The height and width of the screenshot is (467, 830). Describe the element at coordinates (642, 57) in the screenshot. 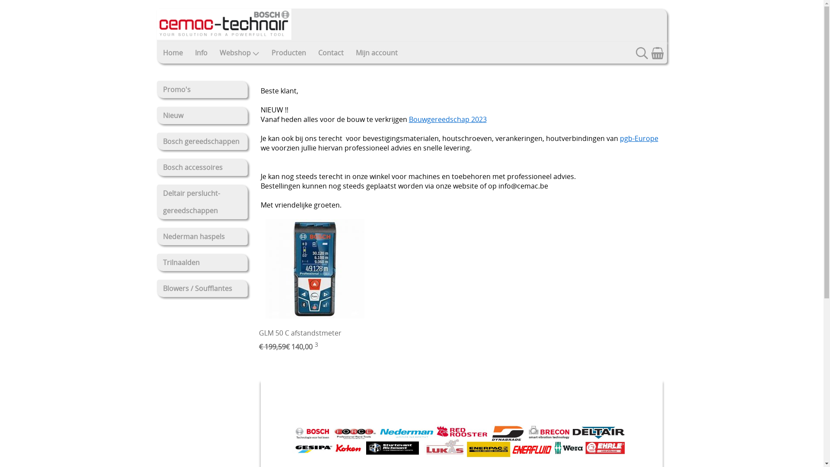

I see `Zoeken` at that location.